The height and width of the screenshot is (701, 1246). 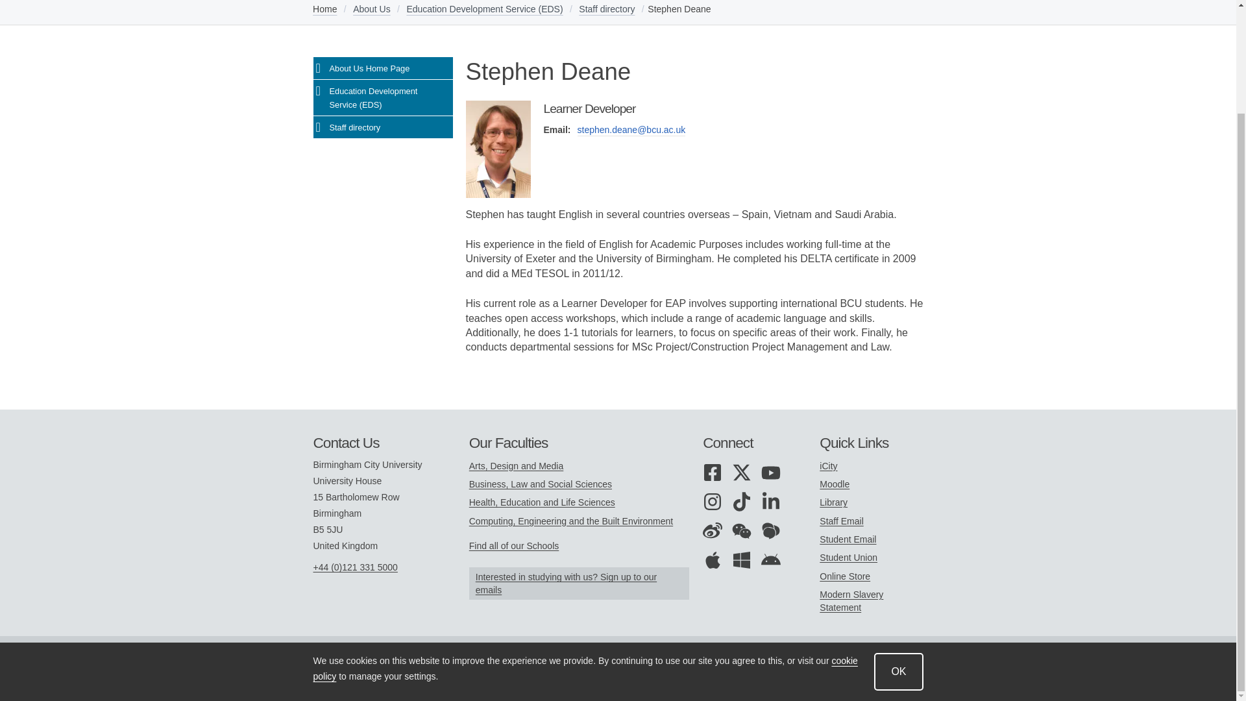 What do you see at coordinates (898, 546) in the screenshot?
I see `OK` at bounding box center [898, 546].